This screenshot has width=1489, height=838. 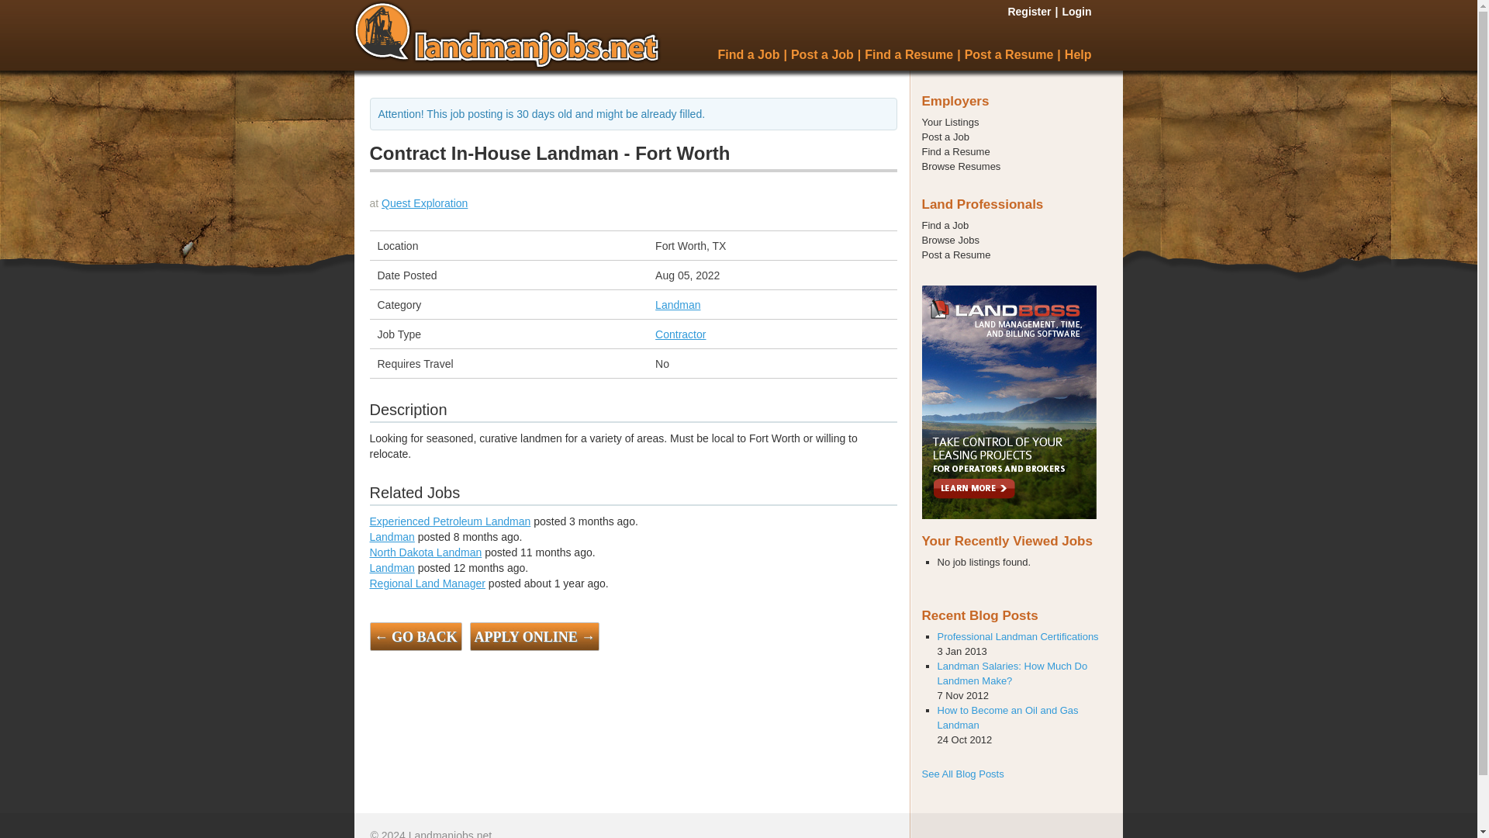 I want to click on Contractor, so click(x=680, y=334).